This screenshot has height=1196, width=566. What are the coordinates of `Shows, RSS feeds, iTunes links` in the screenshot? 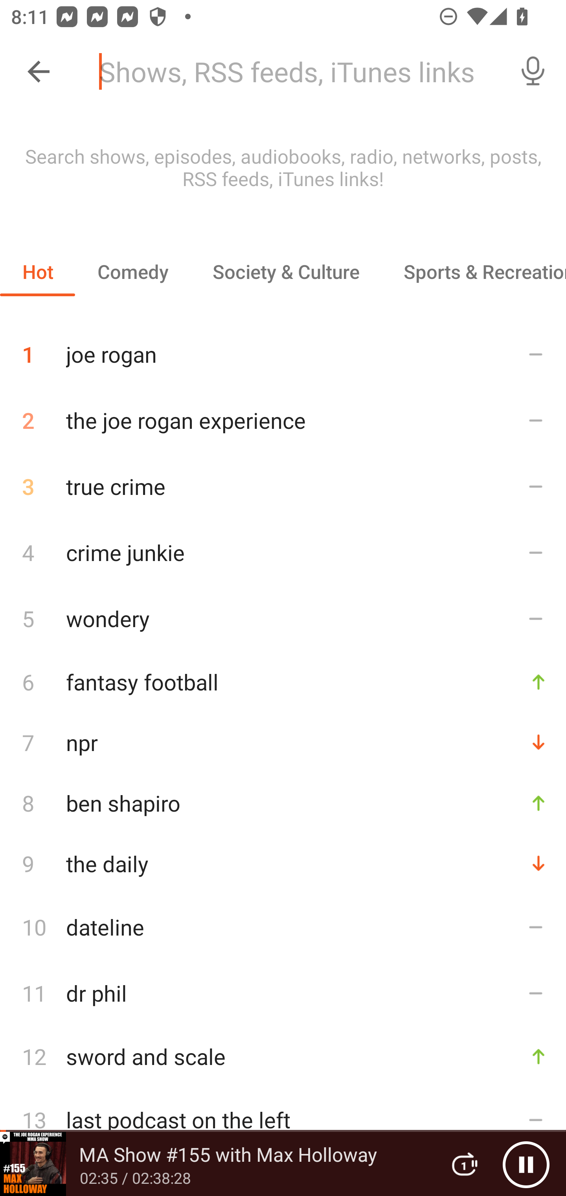 It's located at (294, 72).